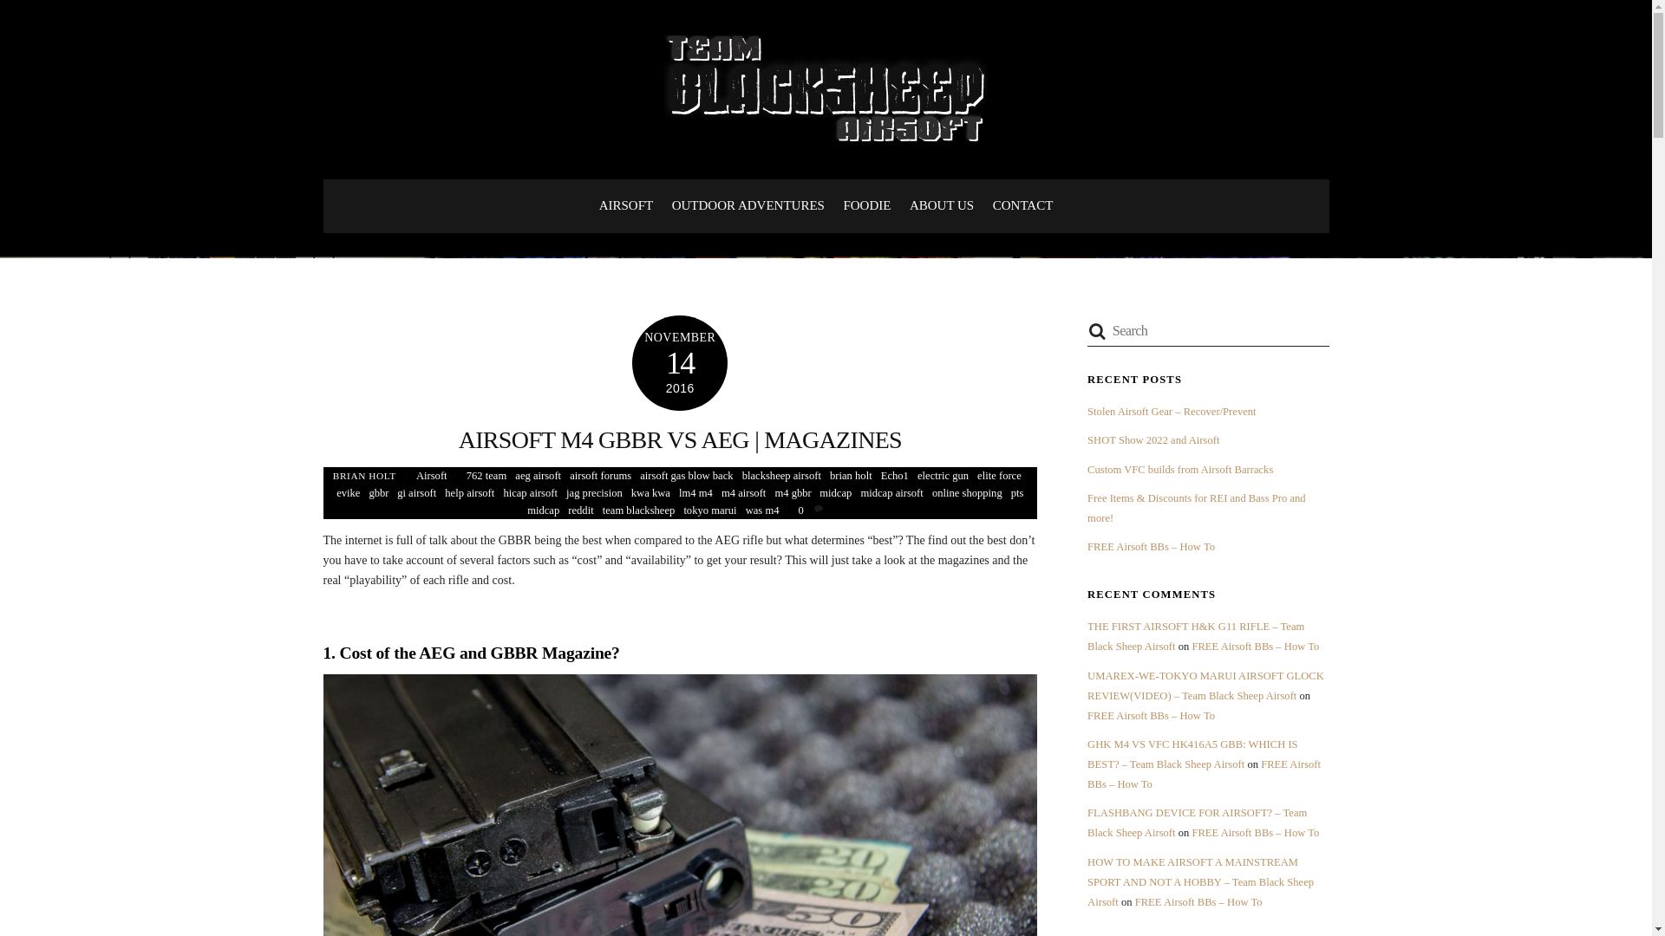 This screenshot has height=936, width=1665. What do you see at coordinates (594, 492) in the screenshot?
I see `jag precision` at bounding box center [594, 492].